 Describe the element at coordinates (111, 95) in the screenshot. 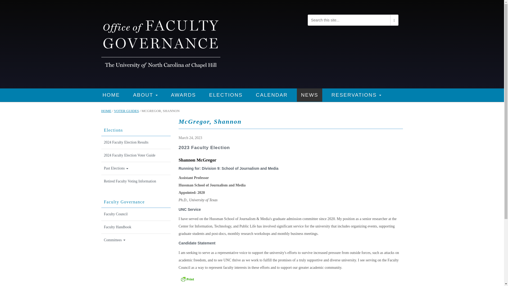

I see `HOME` at that location.